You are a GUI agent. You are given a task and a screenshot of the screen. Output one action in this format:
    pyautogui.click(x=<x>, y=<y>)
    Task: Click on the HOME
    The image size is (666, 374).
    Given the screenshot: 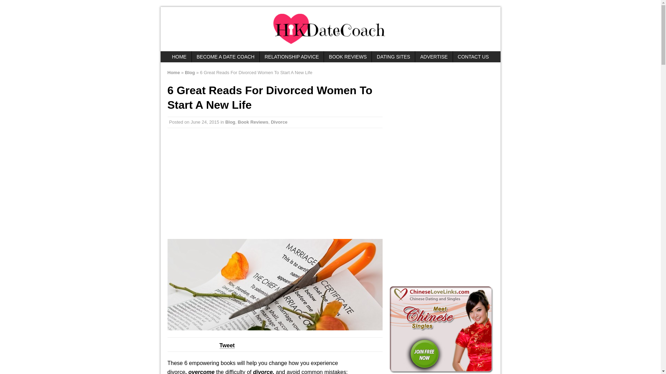 What is the action you would take?
    pyautogui.click(x=179, y=57)
    